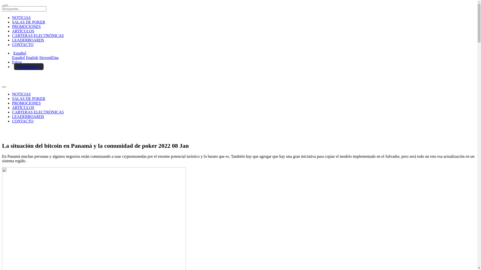 Image resolution: width=481 pixels, height=270 pixels. Describe the element at coordinates (23, 44) in the screenshot. I see `CONTACTO` at that location.